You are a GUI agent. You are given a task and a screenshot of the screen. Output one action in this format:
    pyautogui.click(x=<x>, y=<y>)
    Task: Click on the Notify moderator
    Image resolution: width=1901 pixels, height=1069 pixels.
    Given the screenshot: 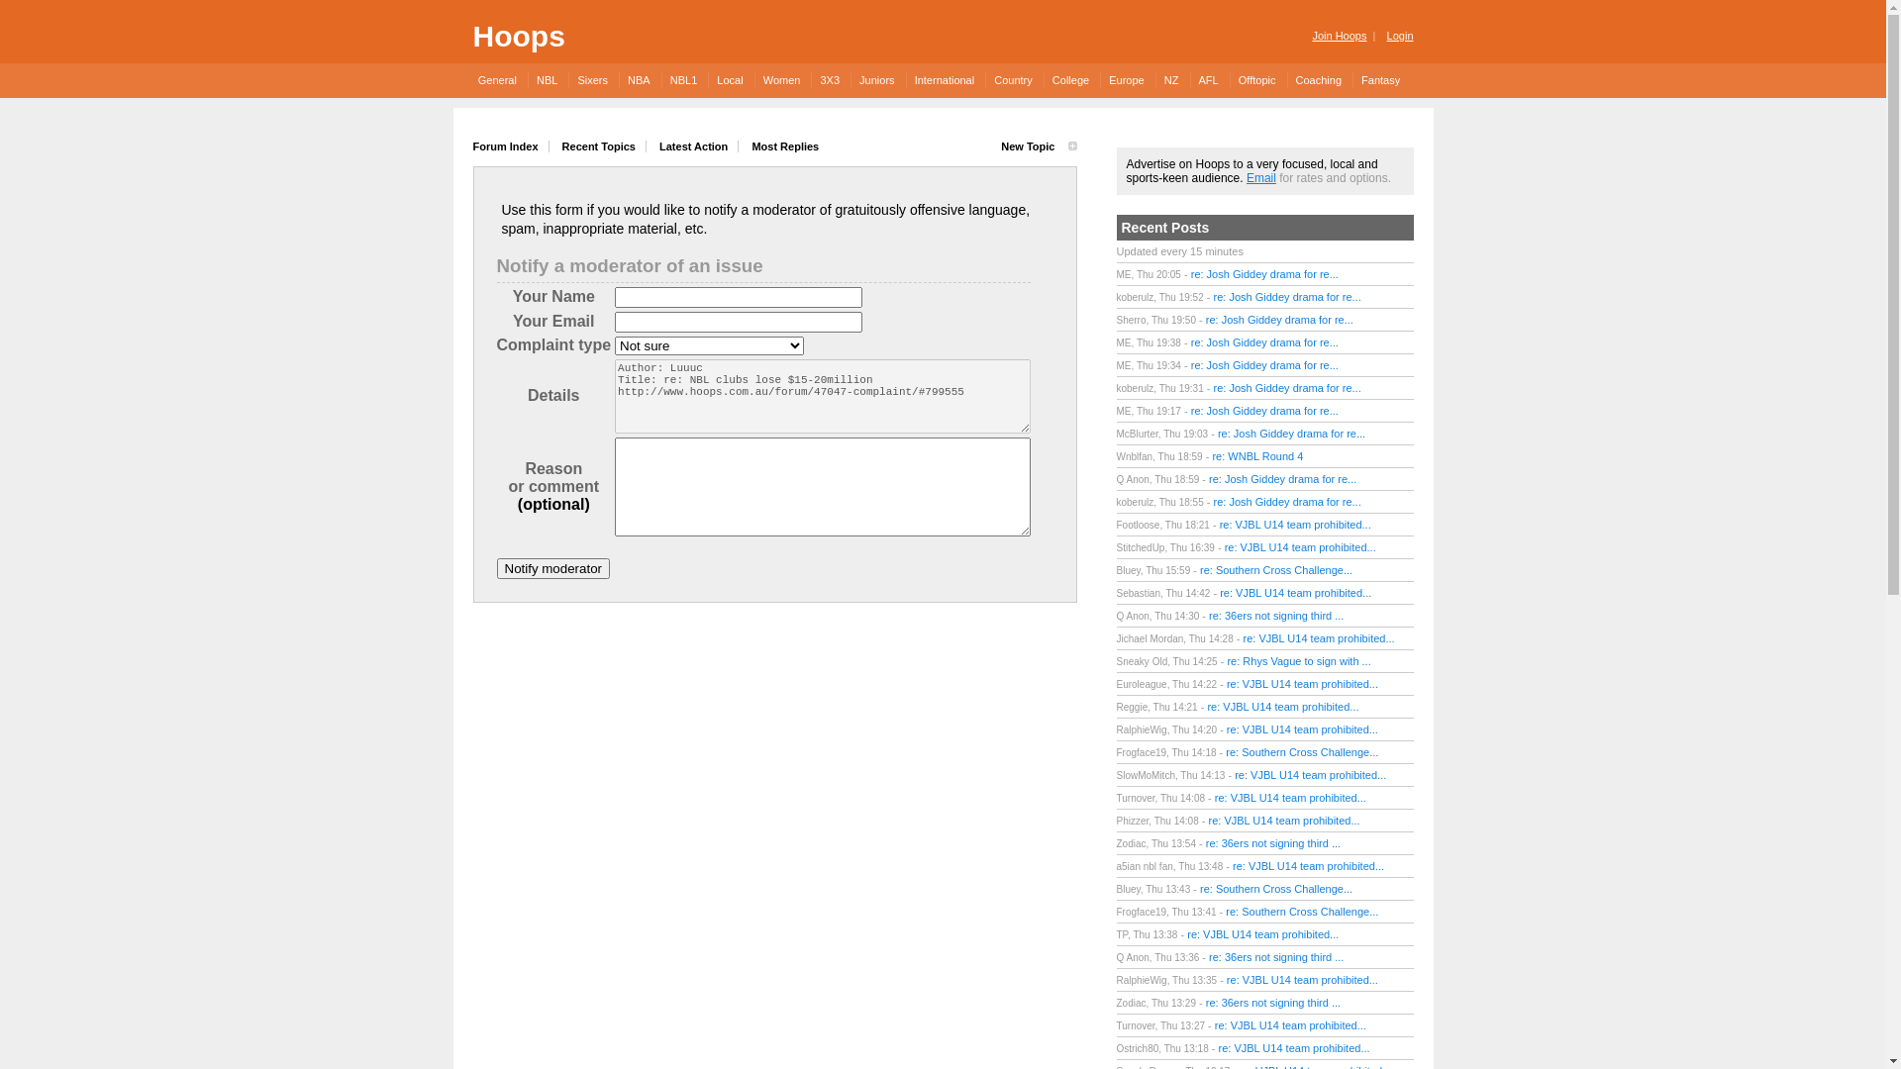 What is the action you would take?
    pyautogui.click(x=554, y=568)
    